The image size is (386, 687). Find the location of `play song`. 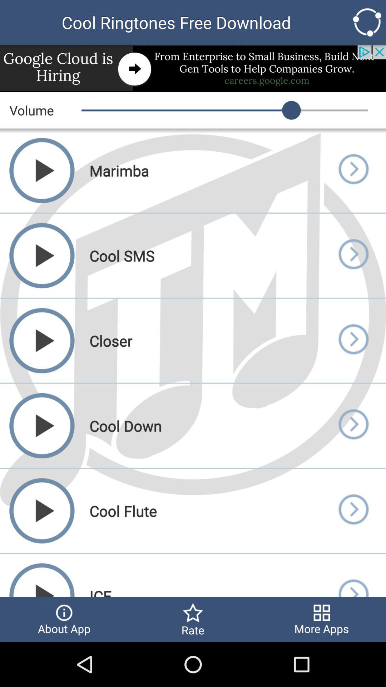

play song is located at coordinates (353, 341).